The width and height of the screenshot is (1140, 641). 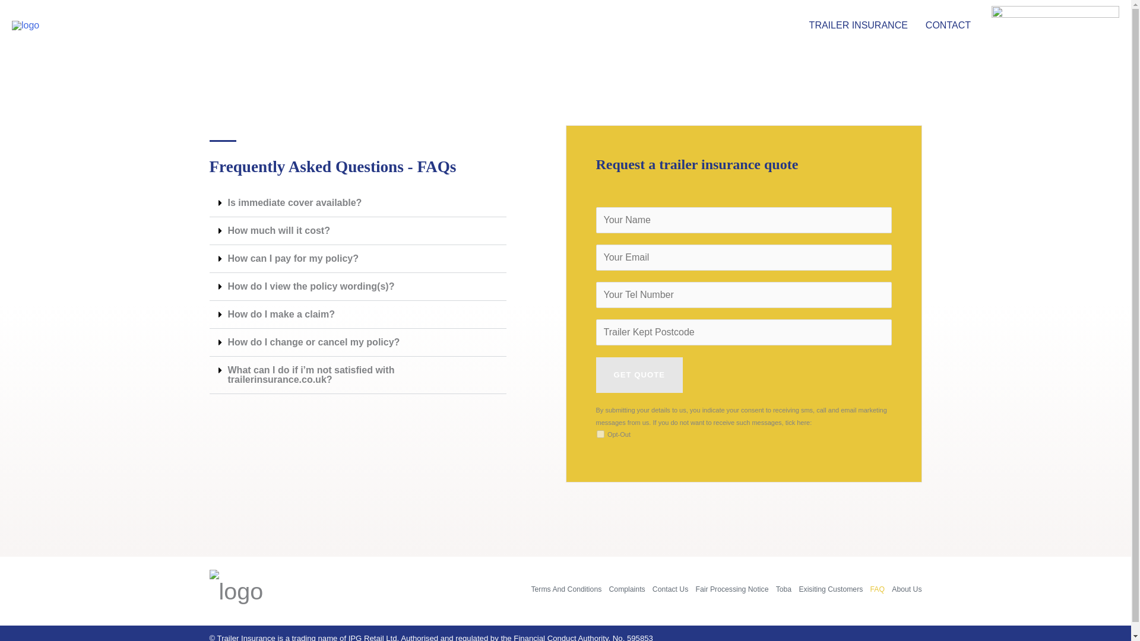 I want to click on Fair Processing Notice, so click(x=731, y=591).